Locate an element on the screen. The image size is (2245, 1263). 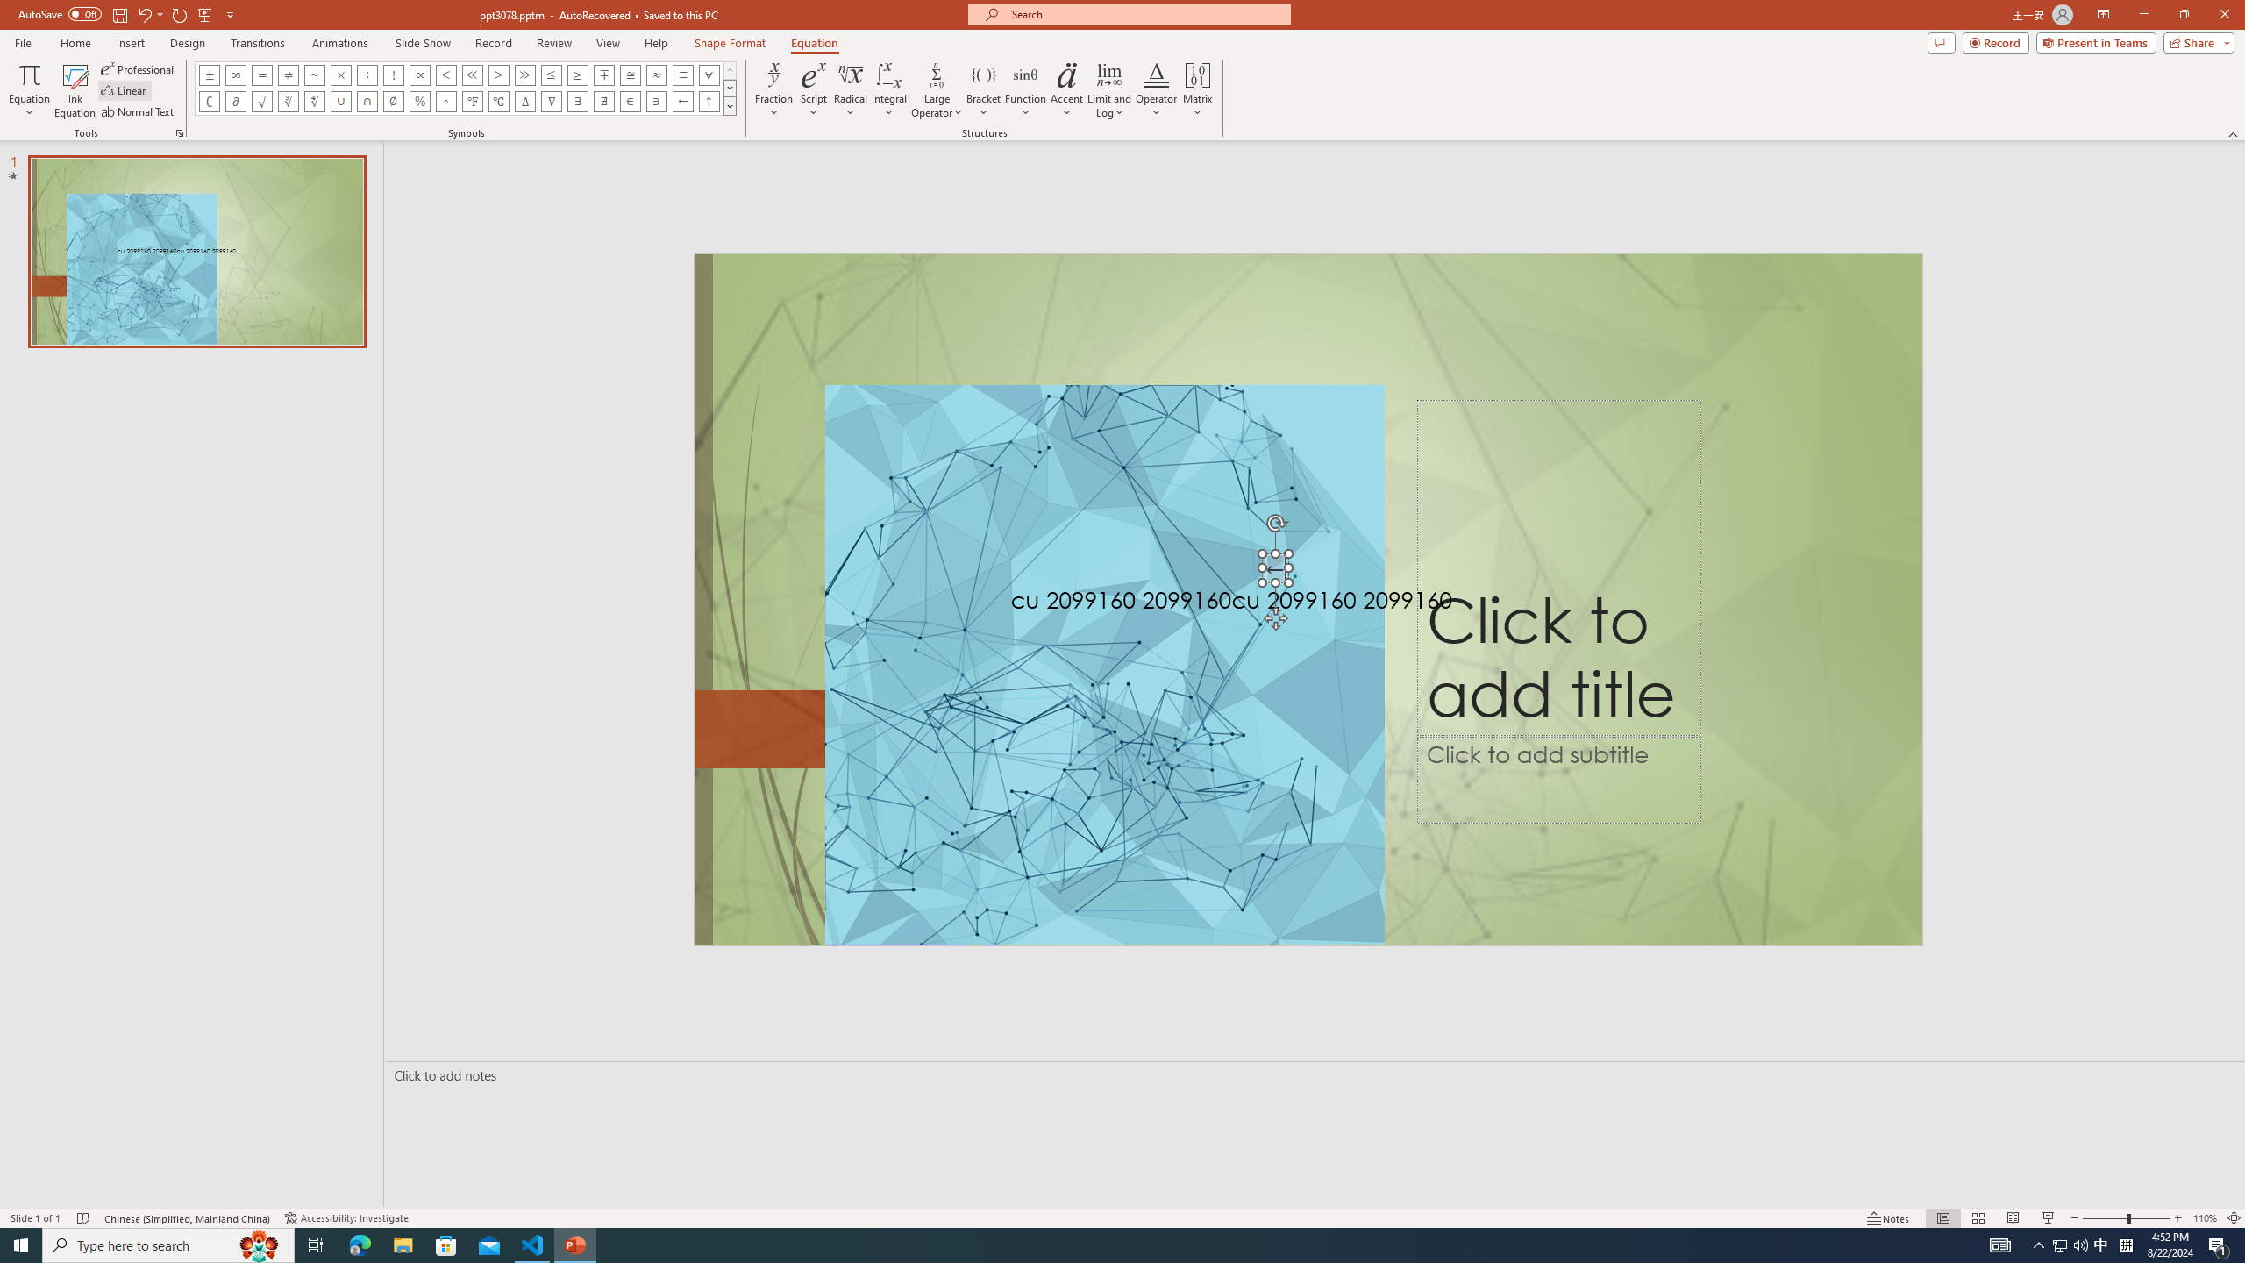
Equation Symbol Plus Minus is located at coordinates (210, 75).